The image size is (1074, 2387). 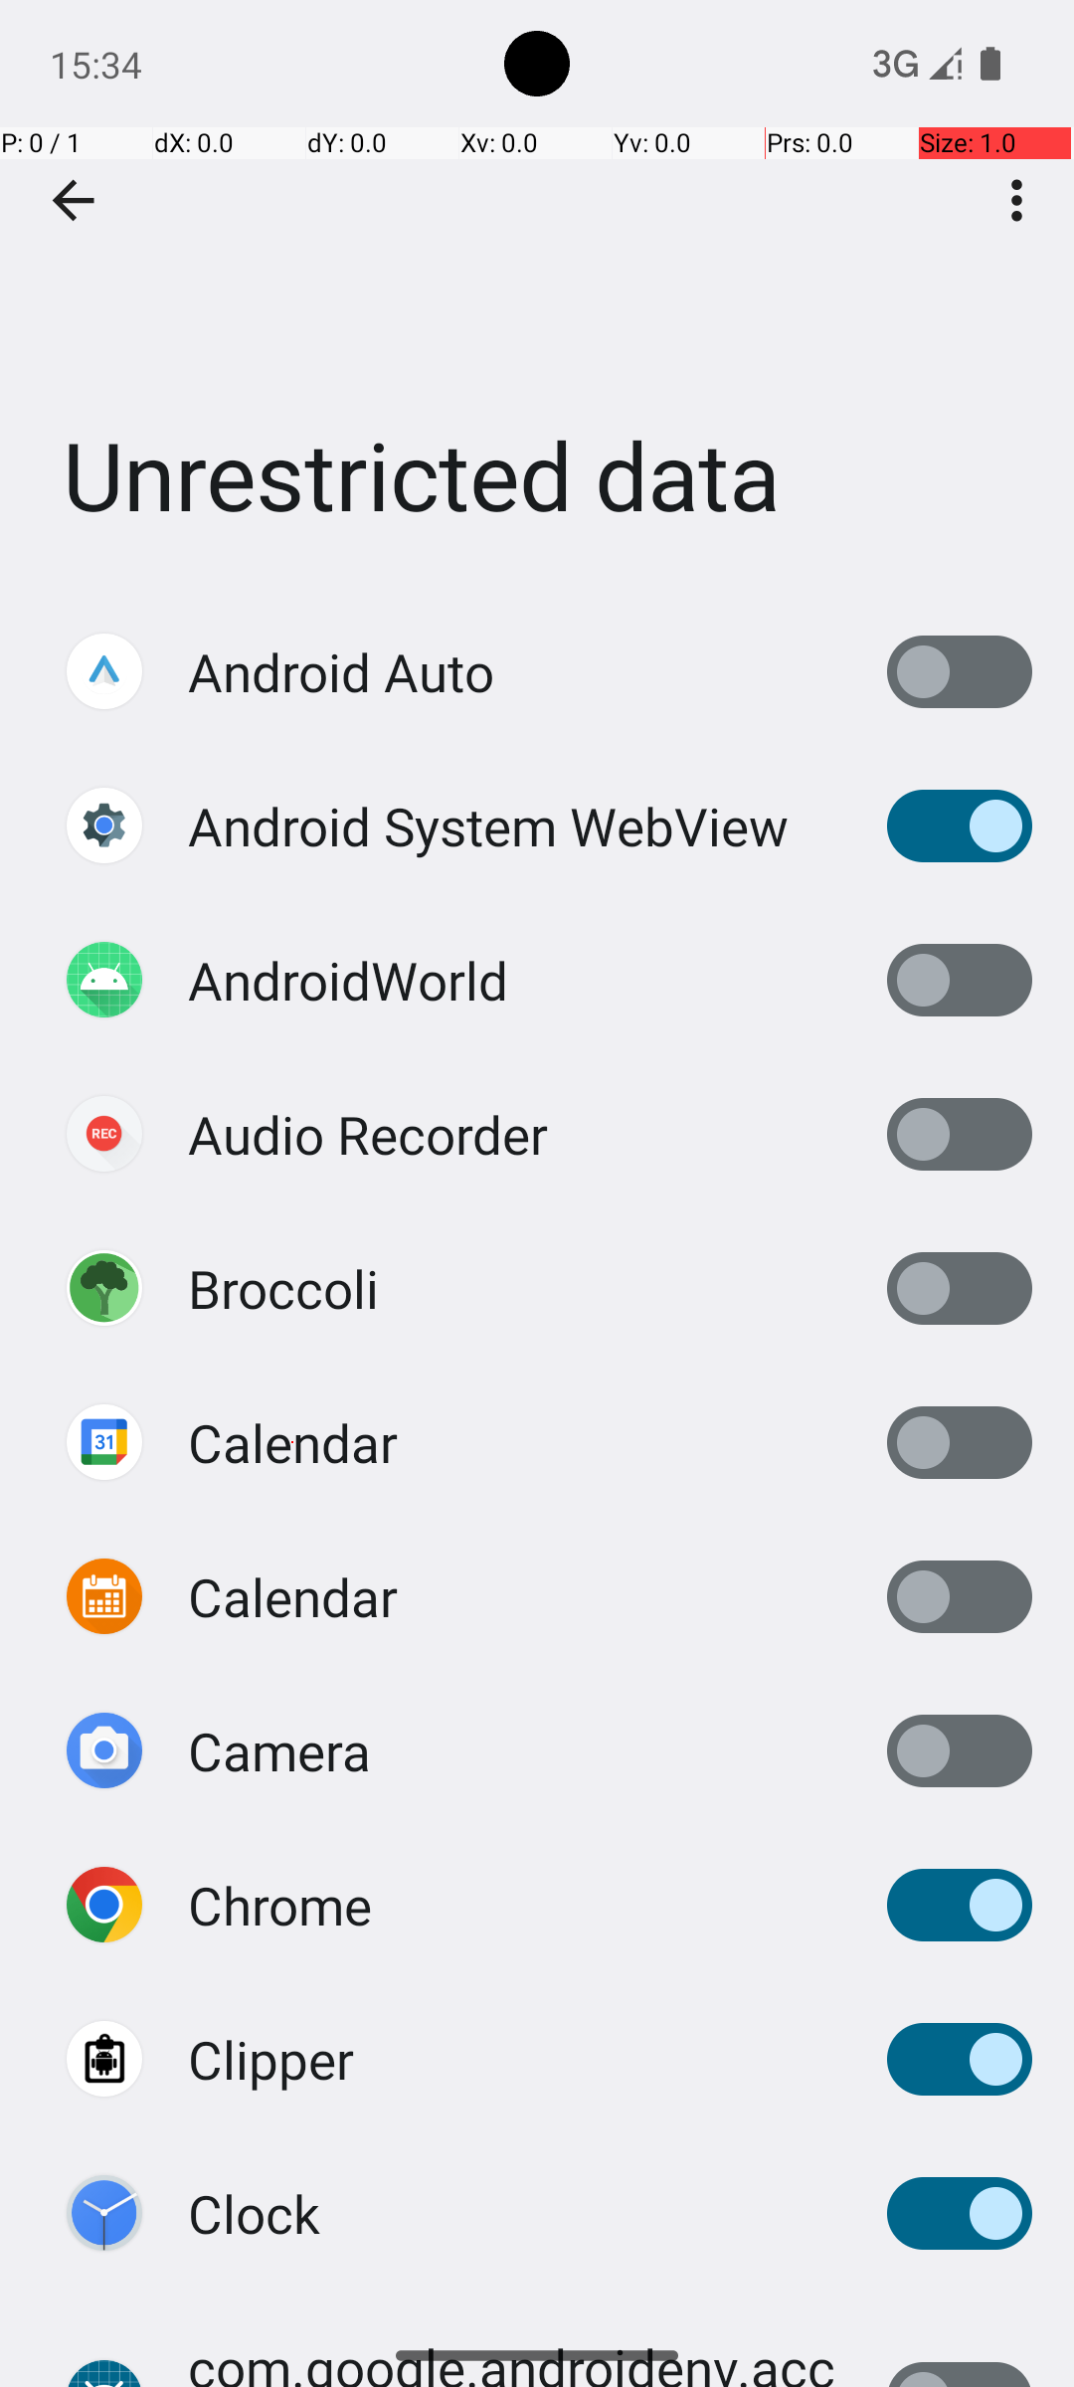 I want to click on Clipper, so click(x=270, y=2059).